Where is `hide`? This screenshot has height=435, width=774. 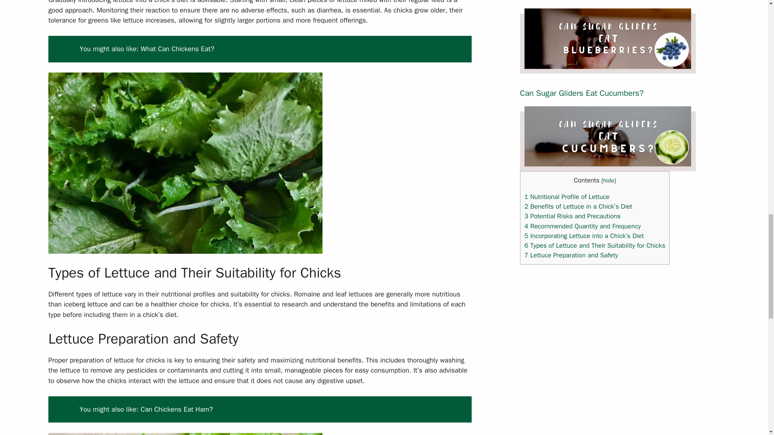 hide is located at coordinates (608, 180).